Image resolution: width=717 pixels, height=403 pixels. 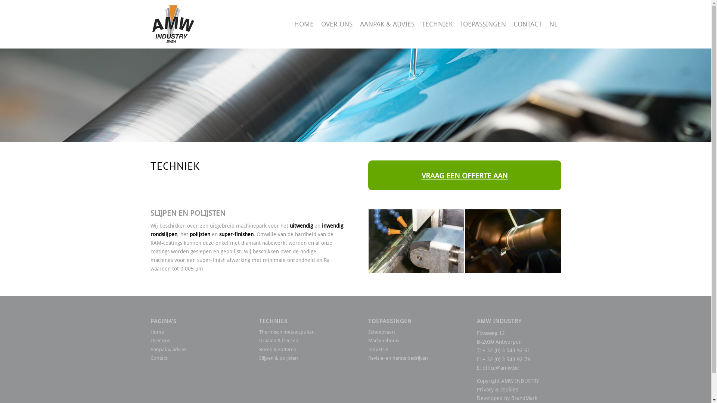 I want to click on Polijsten-3, so click(x=417, y=241).